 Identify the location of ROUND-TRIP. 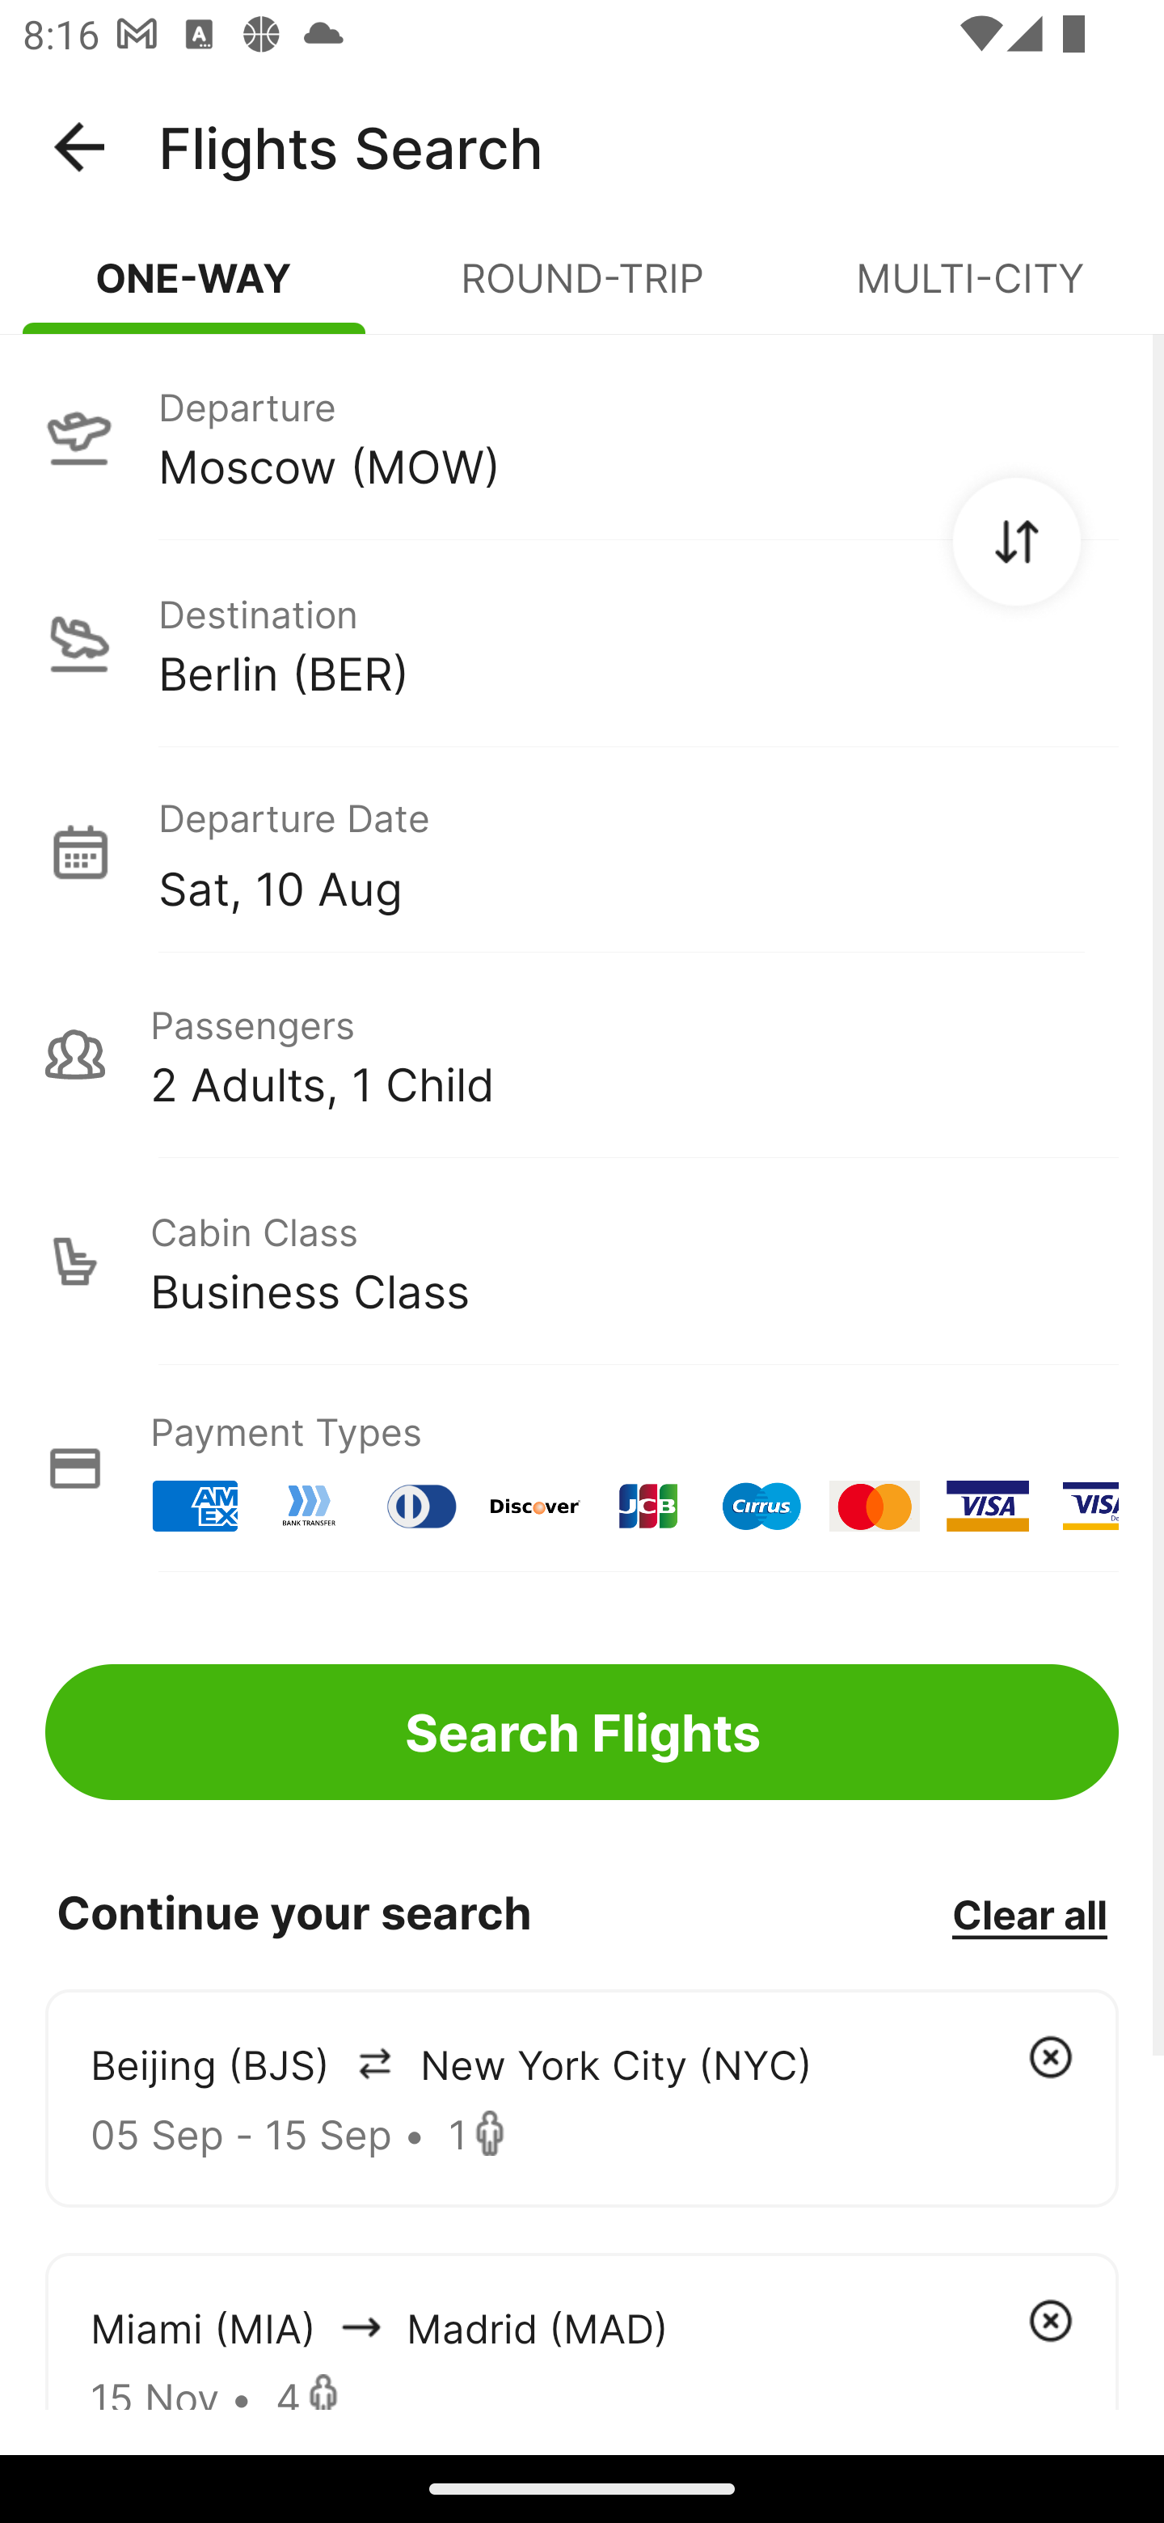
(582, 291).